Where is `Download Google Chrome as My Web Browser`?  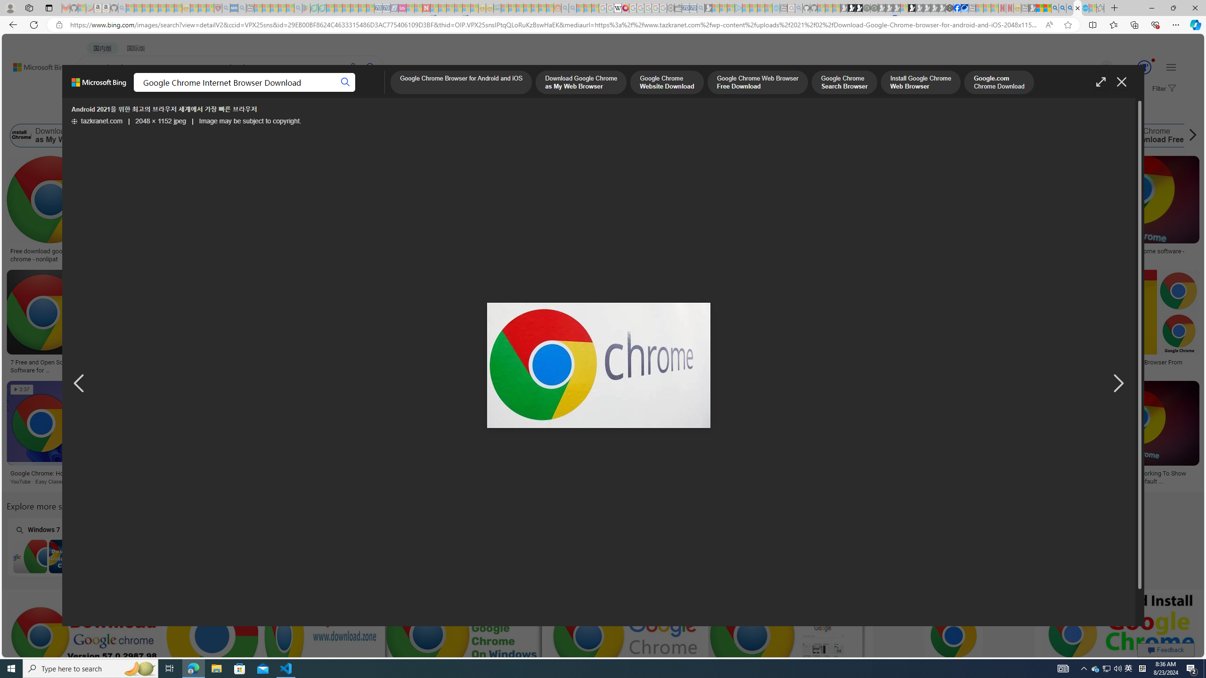
Download Google Chrome as My Web Browser is located at coordinates (73, 136).